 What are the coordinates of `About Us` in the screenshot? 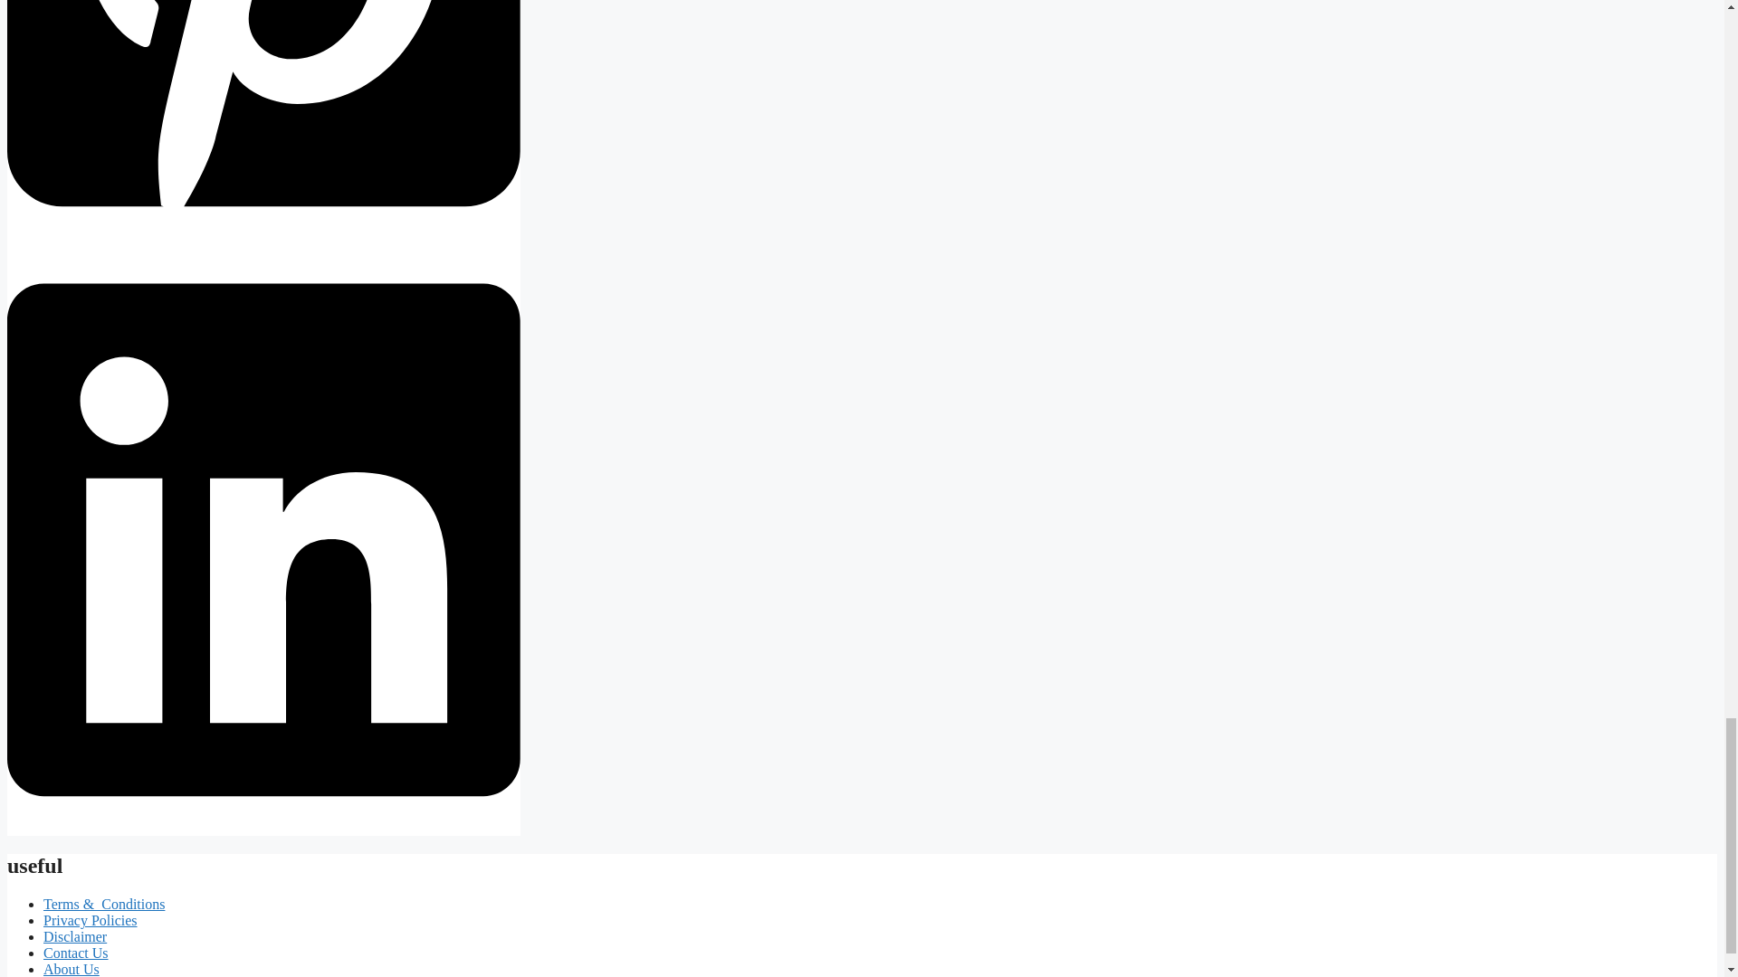 It's located at (71, 969).